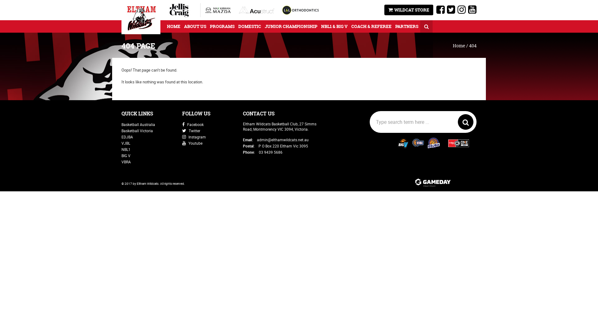 The height and width of the screenshot is (336, 598). What do you see at coordinates (222, 26) in the screenshot?
I see `PROGRAMS` at bounding box center [222, 26].